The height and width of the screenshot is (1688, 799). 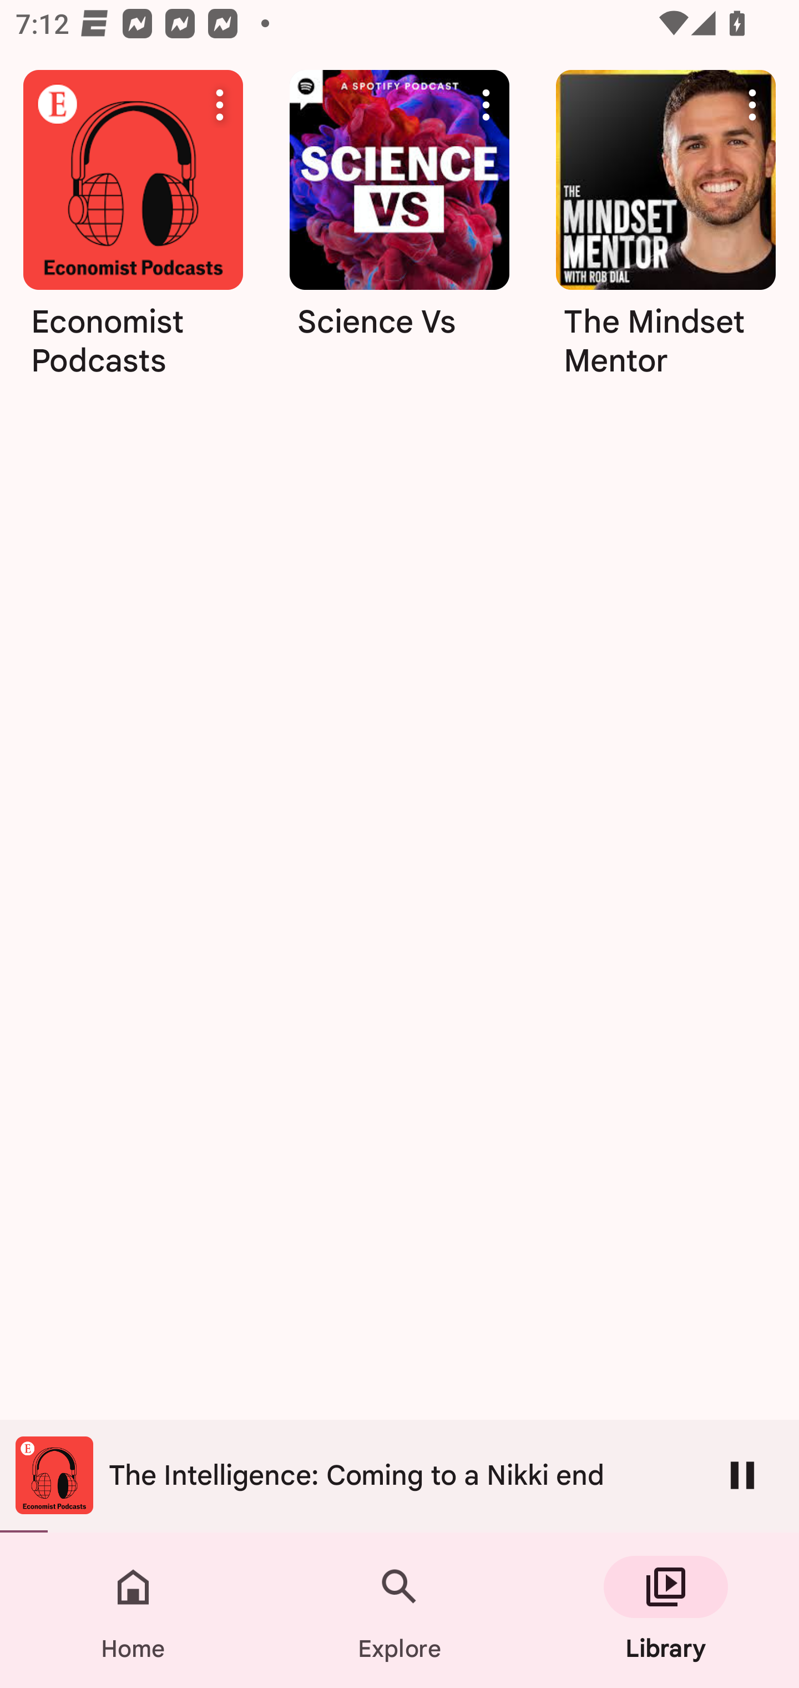 What do you see at coordinates (399, 1610) in the screenshot?
I see `Explore` at bounding box center [399, 1610].